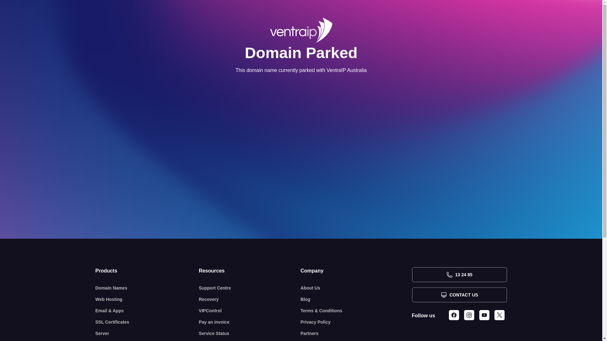  What do you see at coordinates (250, 322) in the screenshot?
I see `Pay an invoice` at bounding box center [250, 322].